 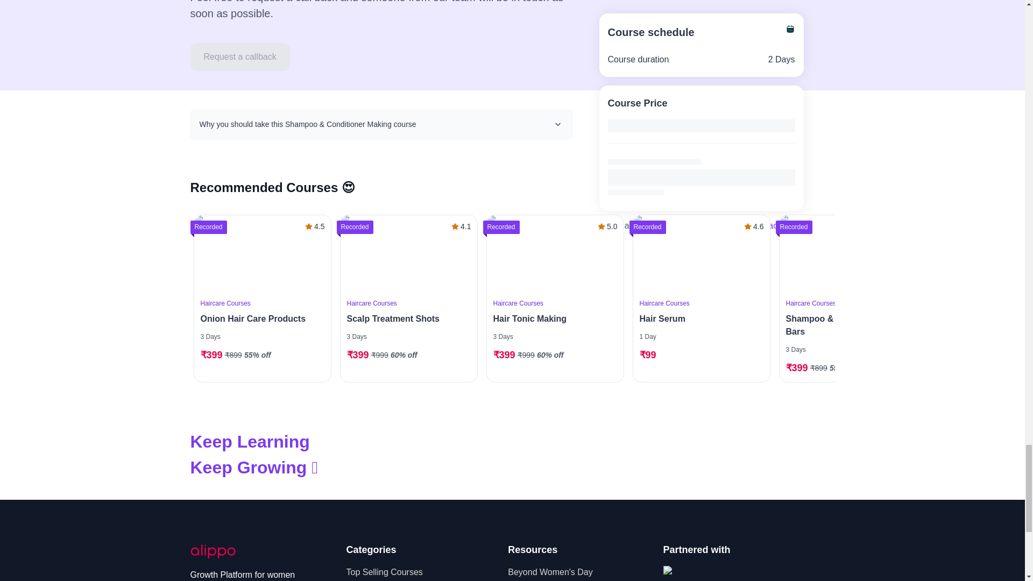 What do you see at coordinates (698, 318) in the screenshot?
I see `Hair Serum` at bounding box center [698, 318].